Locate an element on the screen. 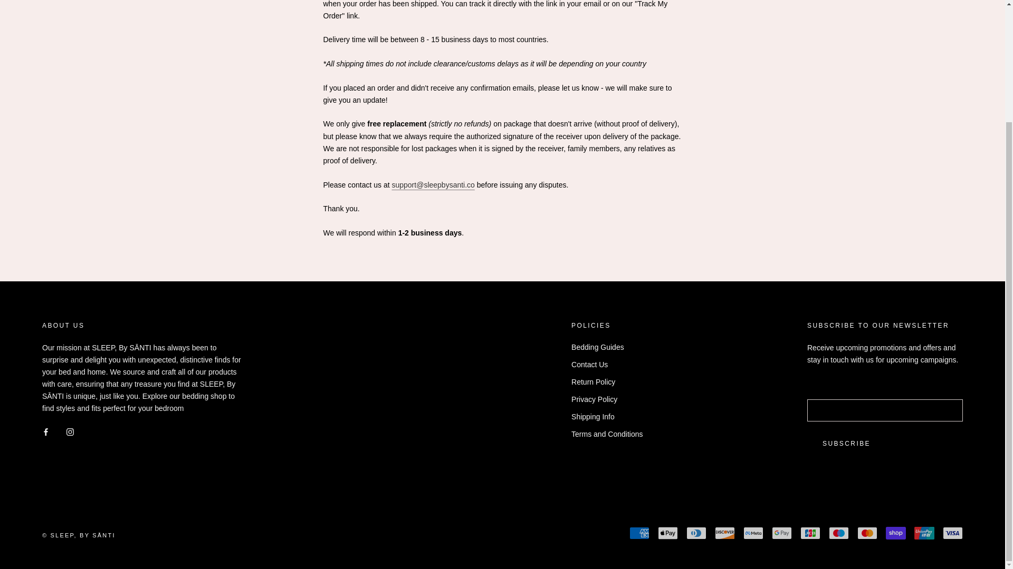 This screenshot has height=569, width=1013. Bedding Guides is located at coordinates (607, 347).